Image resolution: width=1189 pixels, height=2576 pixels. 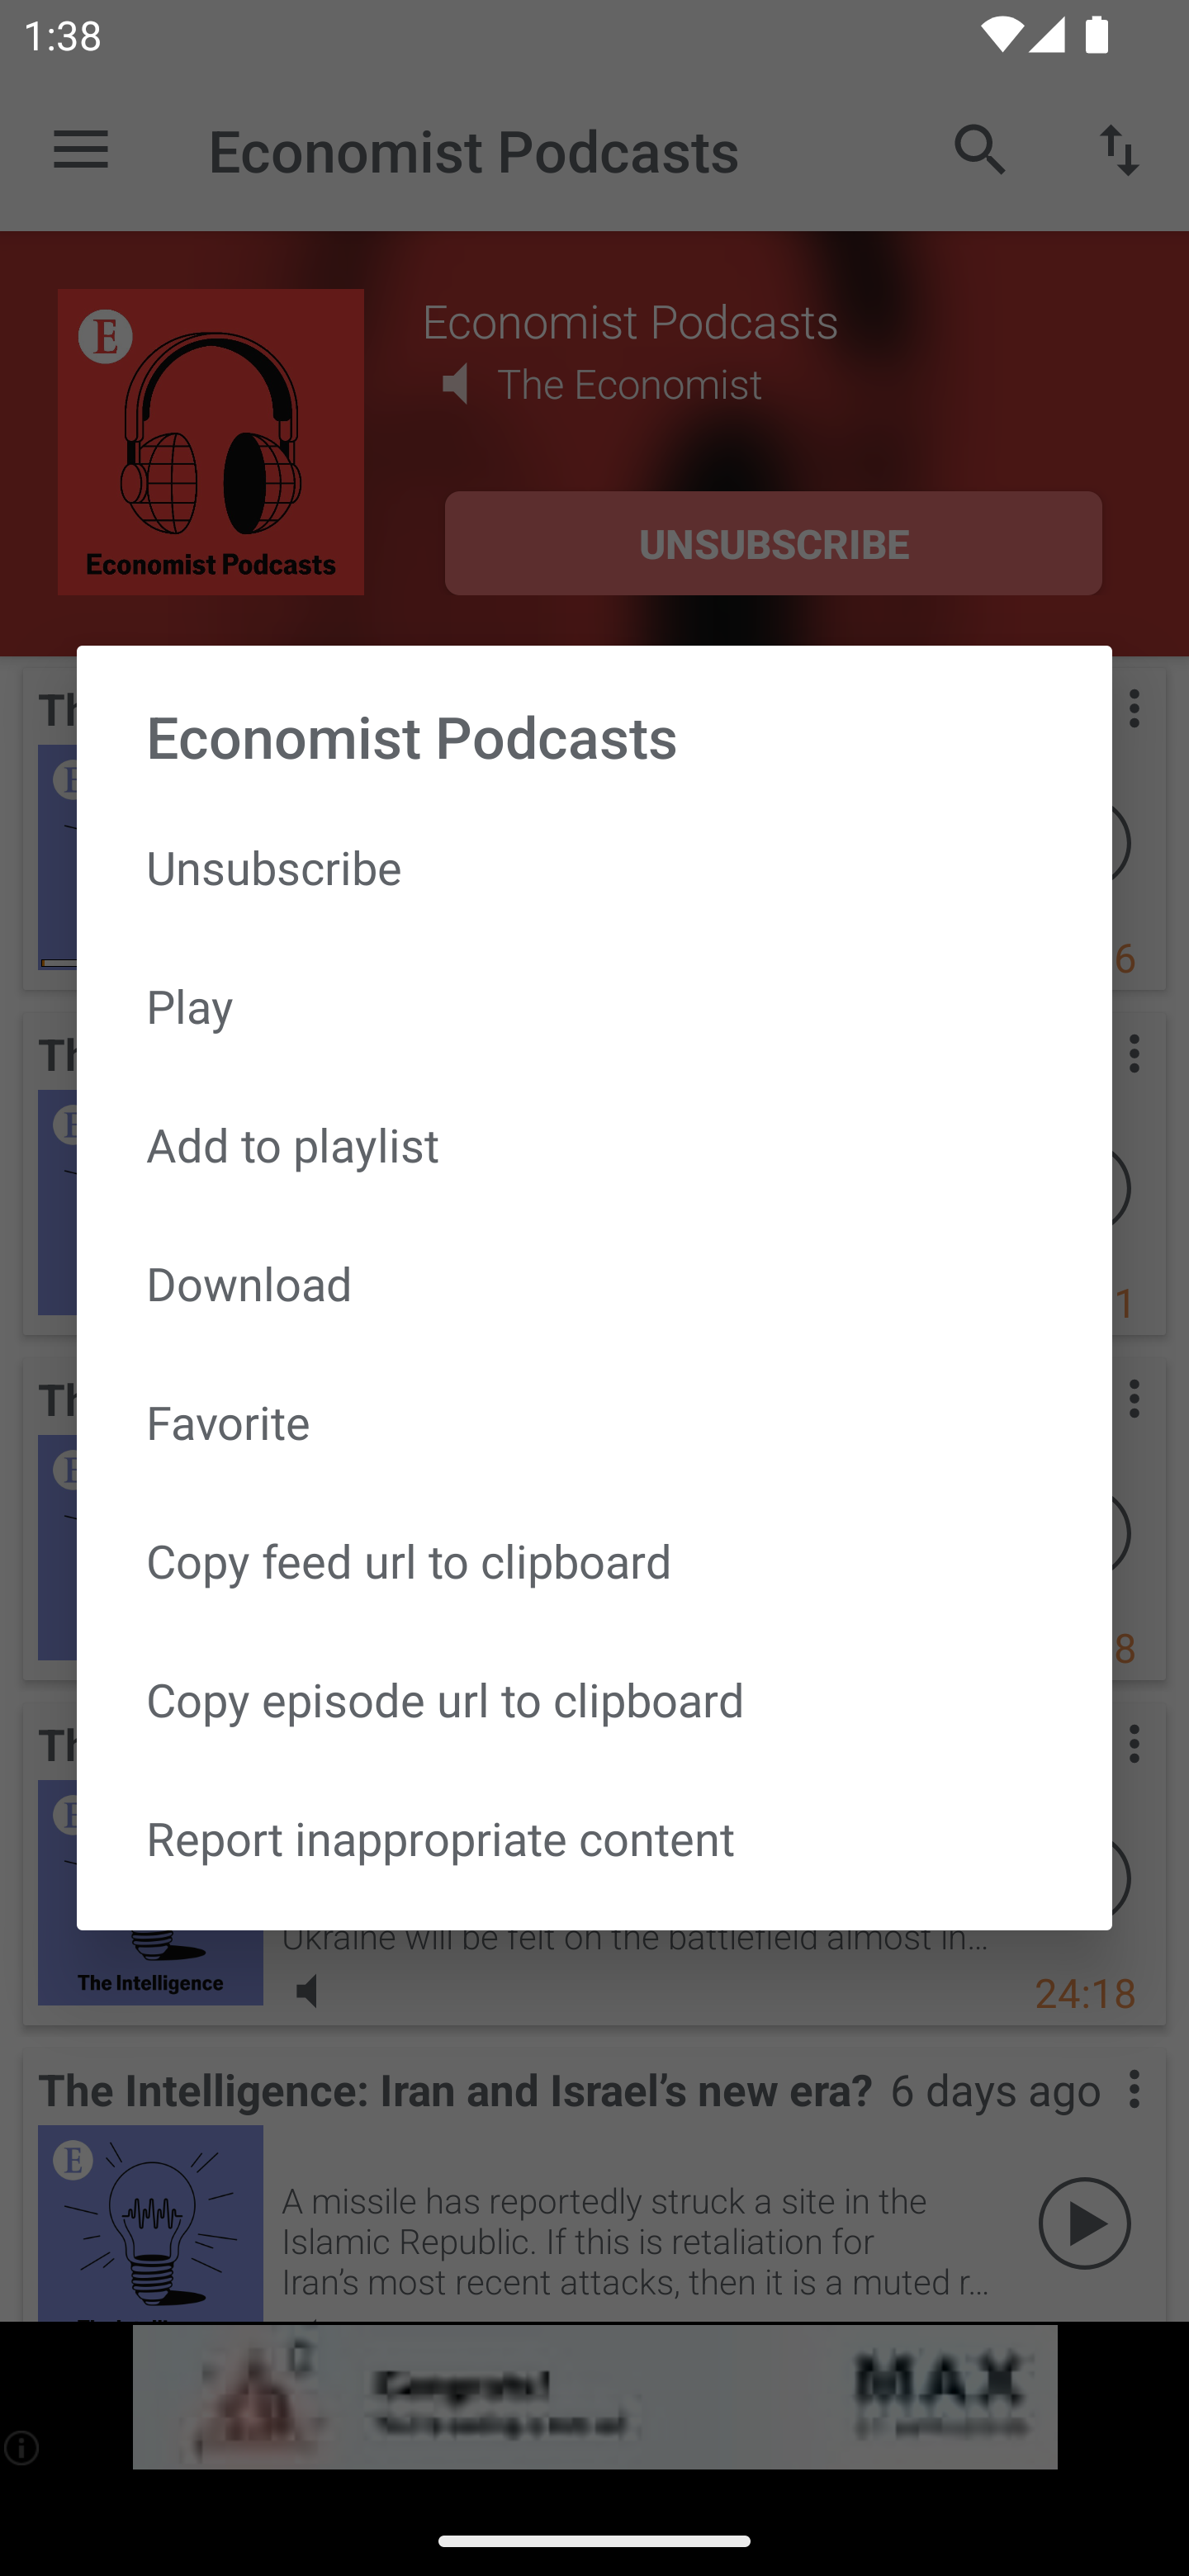 I want to click on Report inappropriate content, so click(x=594, y=1838).